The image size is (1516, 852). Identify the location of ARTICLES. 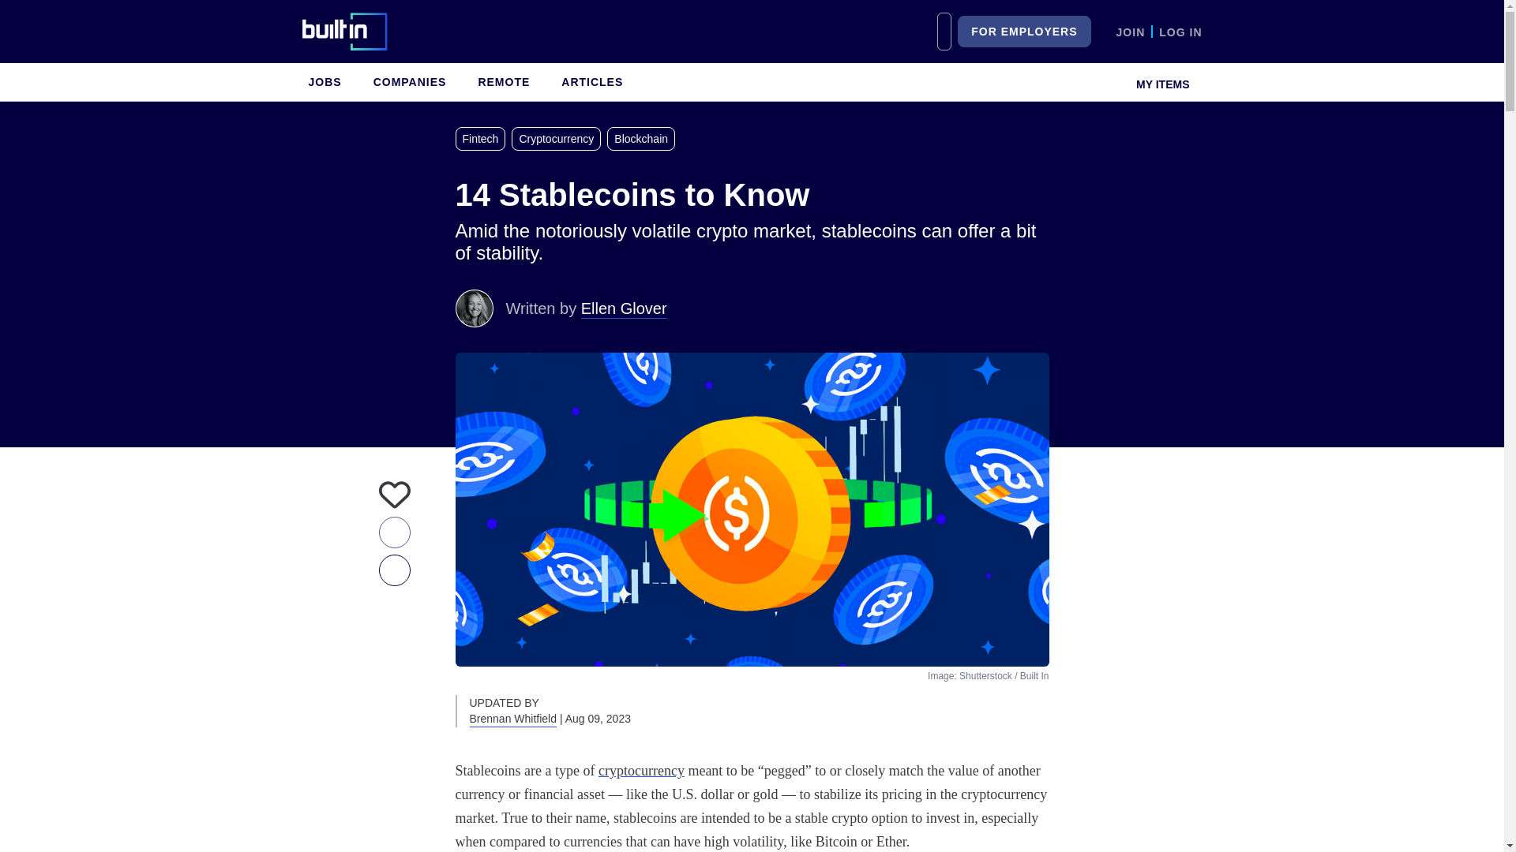
(591, 82).